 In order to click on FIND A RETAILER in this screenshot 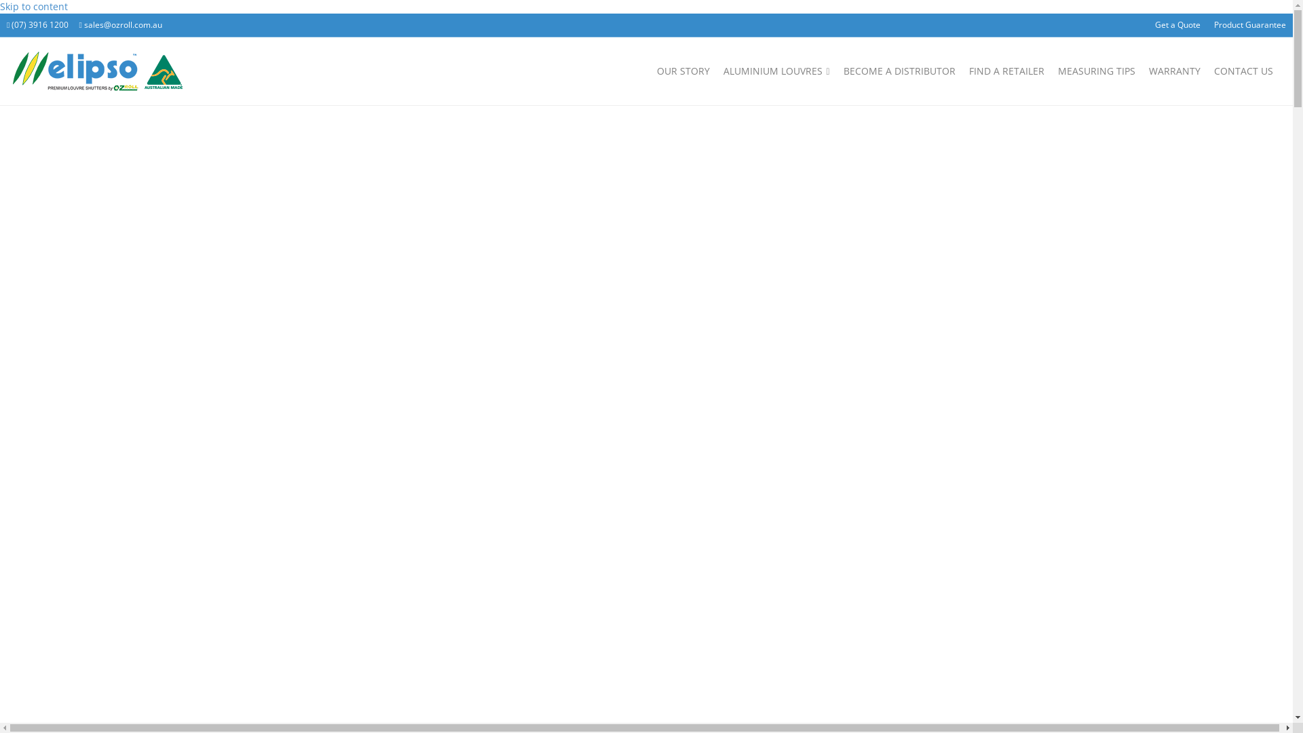, I will do `click(1007, 71)`.